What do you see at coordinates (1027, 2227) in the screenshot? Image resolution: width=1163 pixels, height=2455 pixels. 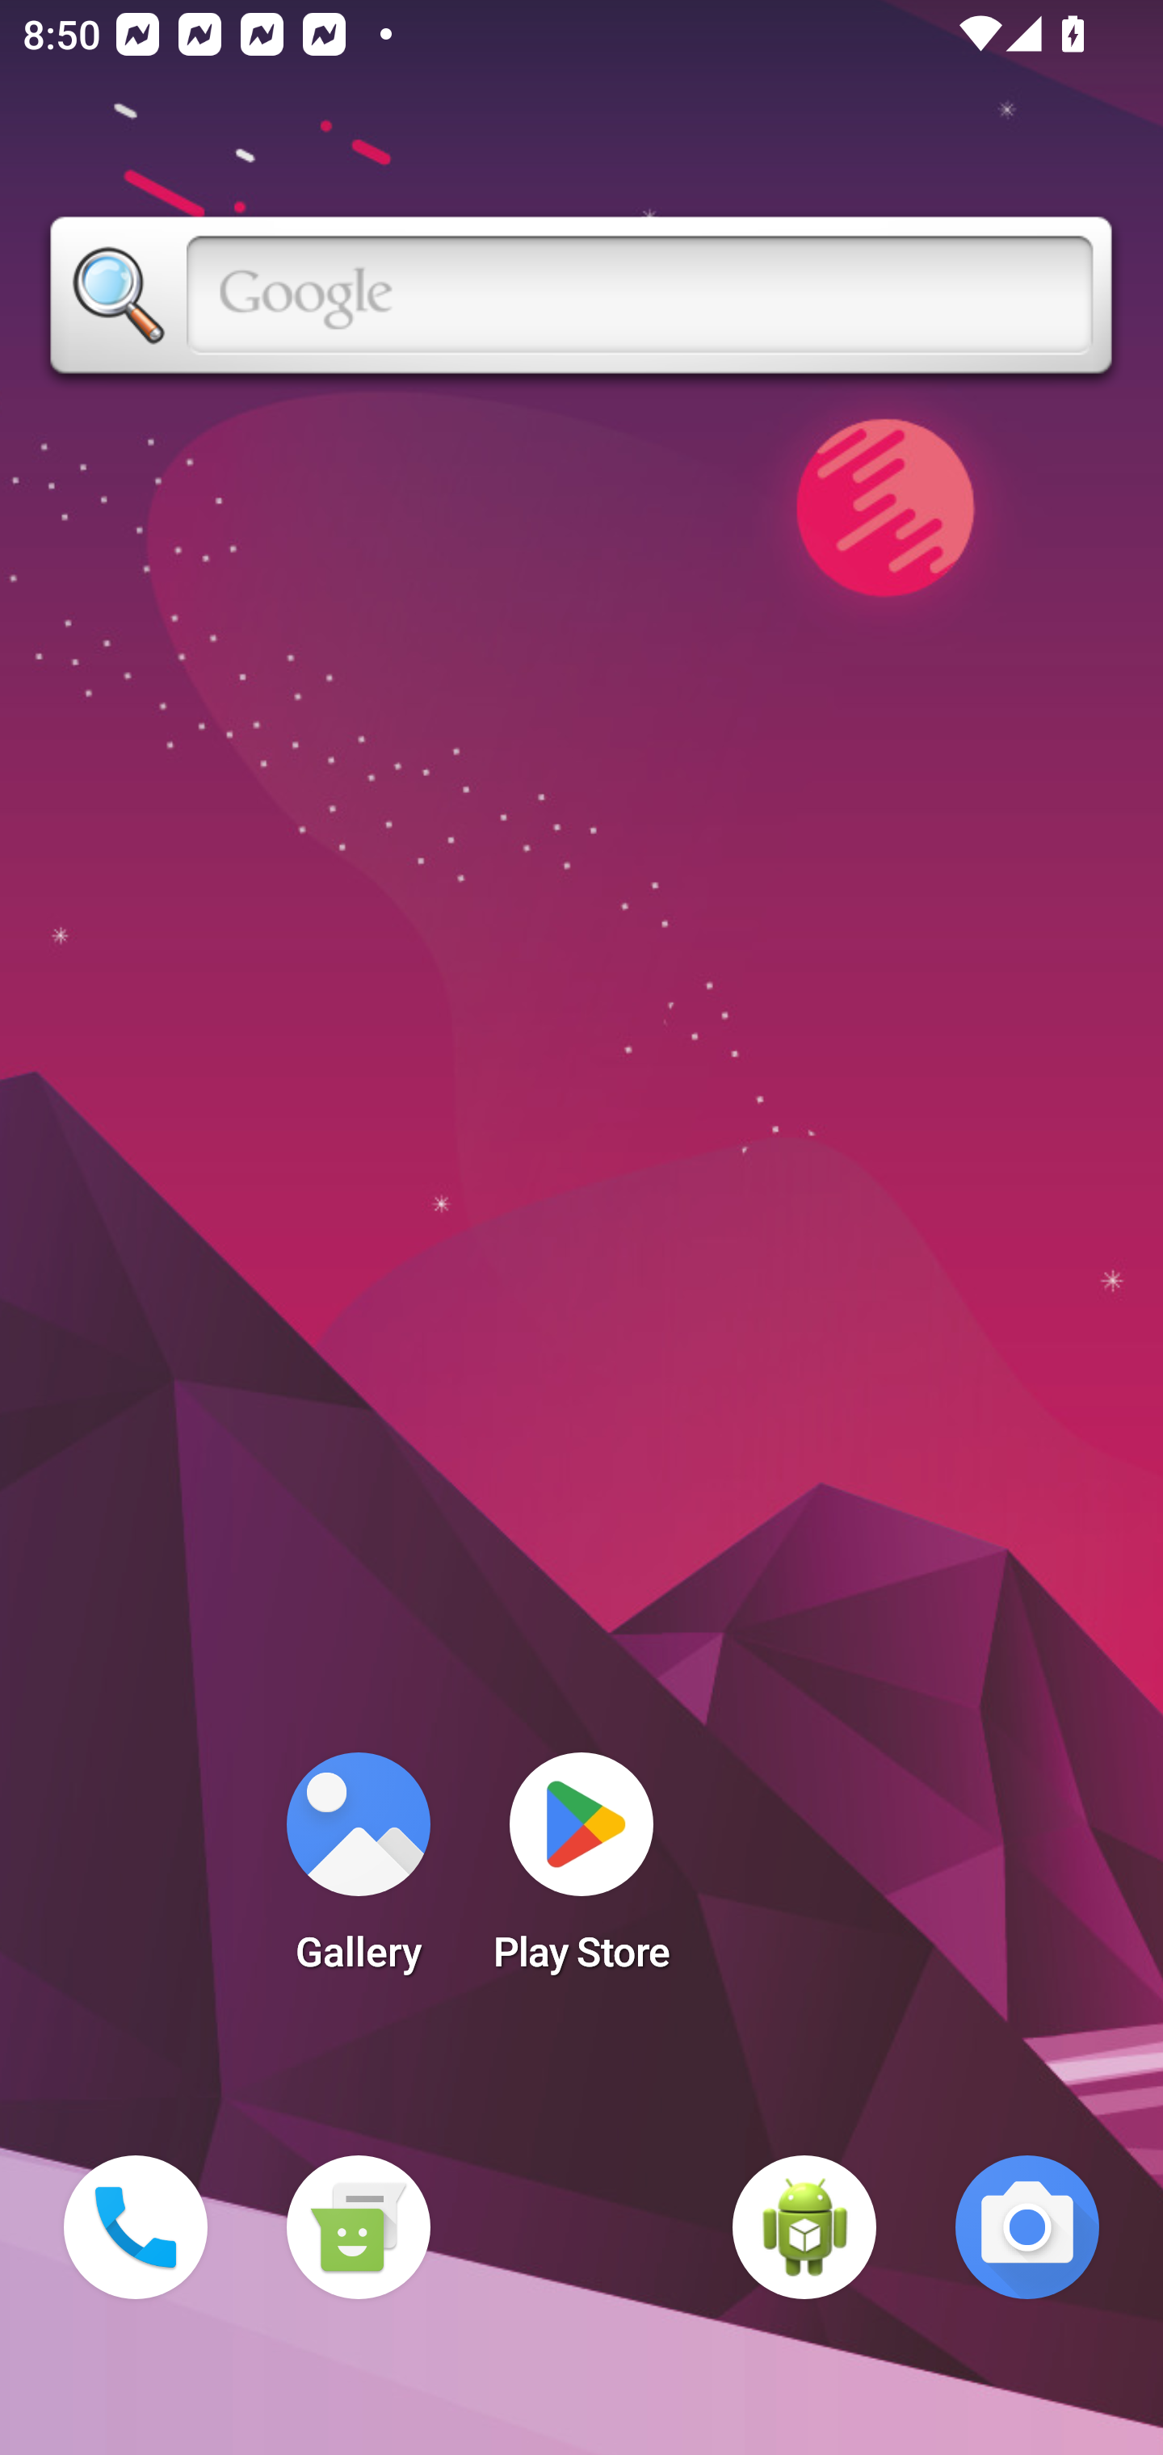 I see `Camera` at bounding box center [1027, 2227].